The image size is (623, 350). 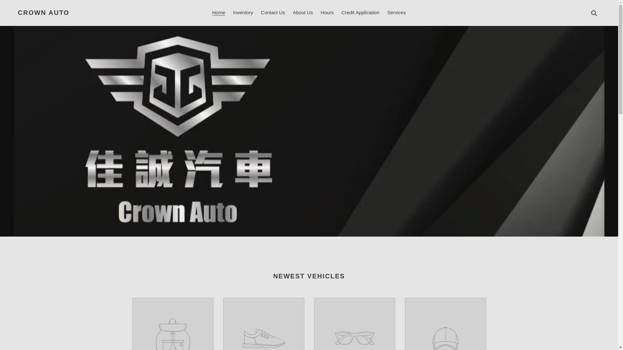 I want to click on Credit Application, so click(x=360, y=13).